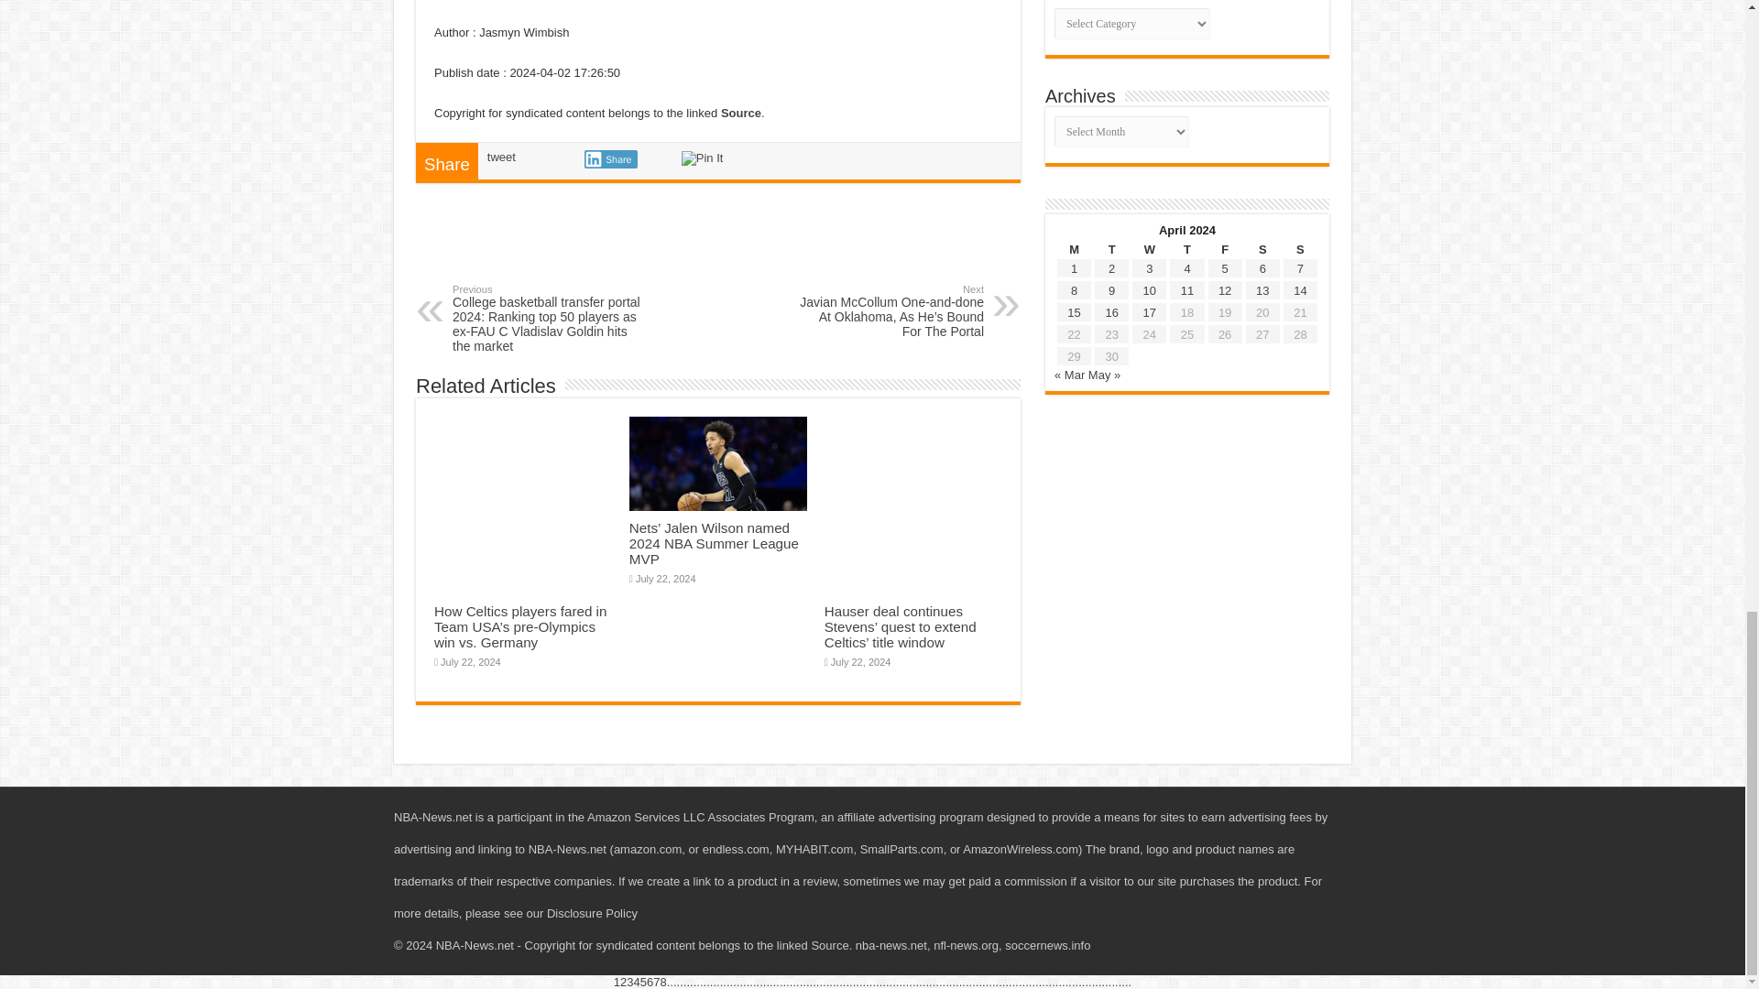  Describe the element at coordinates (1225, 249) in the screenshot. I see `Friday` at that location.